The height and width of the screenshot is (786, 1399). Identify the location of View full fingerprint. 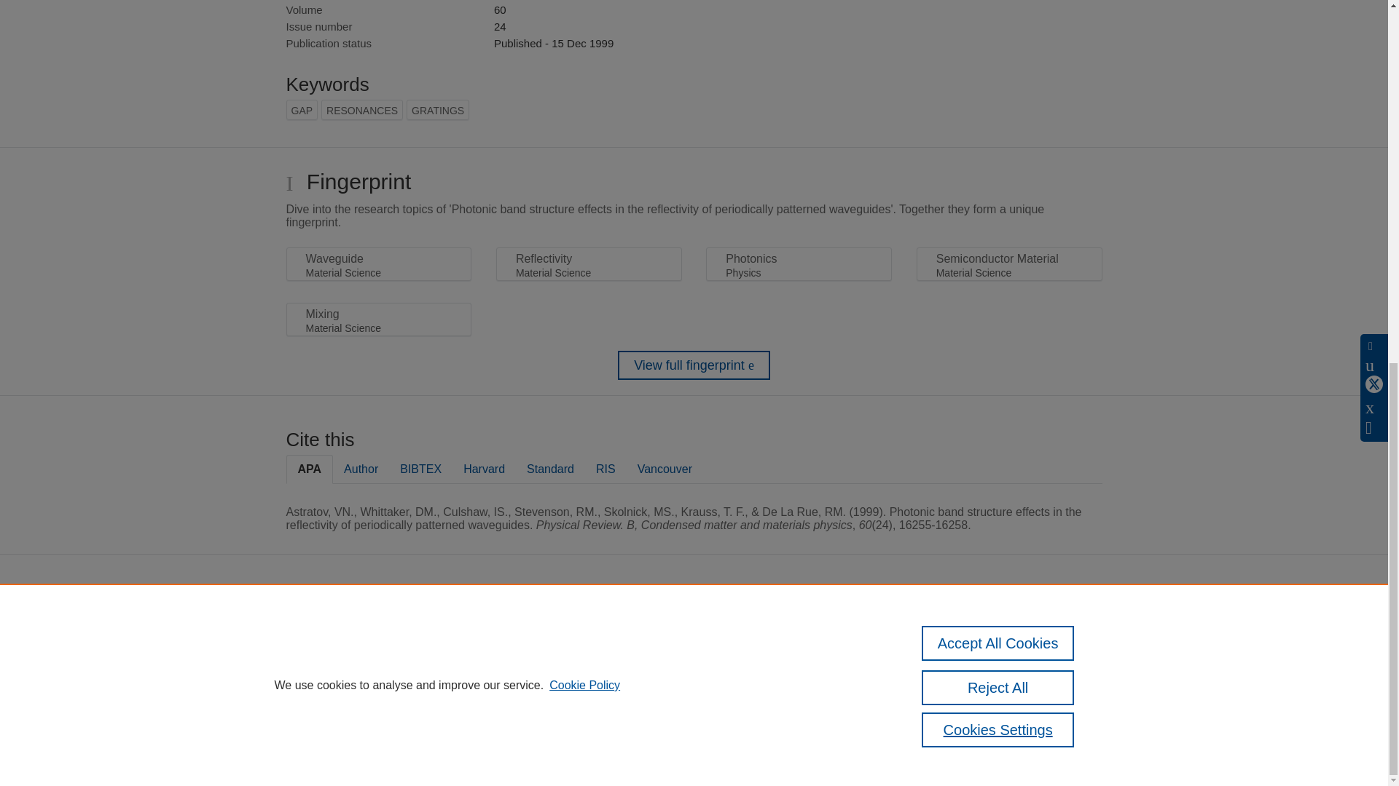
(694, 365).